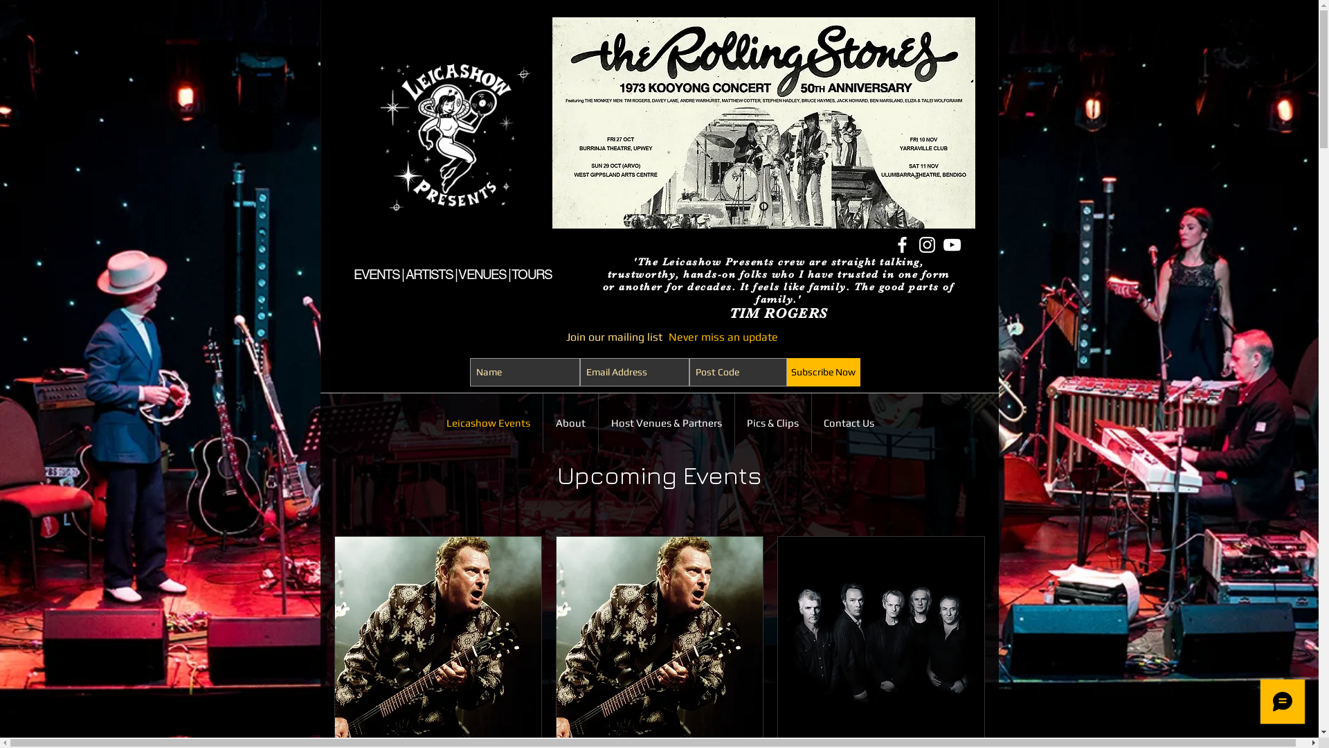 Image resolution: width=1329 pixels, height=748 pixels. Describe the element at coordinates (487, 423) in the screenshot. I see `Leicashow Events` at that location.